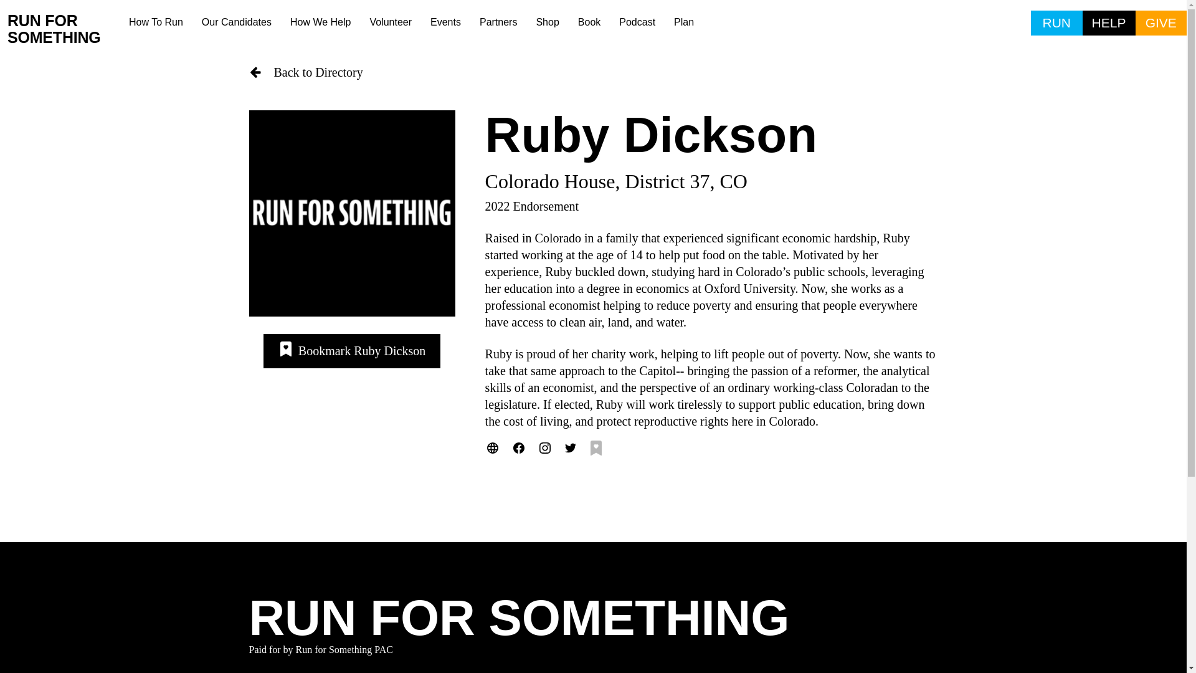 Image resolution: width=1196 pixels, height=673 pixels. Describe the element at coordinates (684, 22) in the screenshot. I see `Plan` at that location.